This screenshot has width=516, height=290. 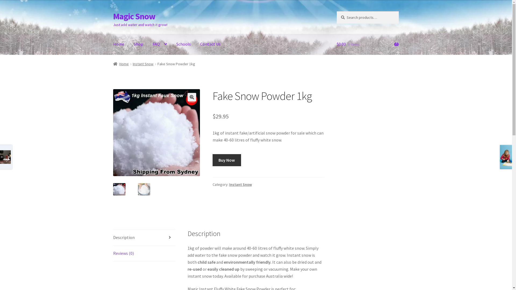 What do you see at coordinates (210, 44) in the screenshot?
I see `Contact Us` at bounding box center [210, 44].